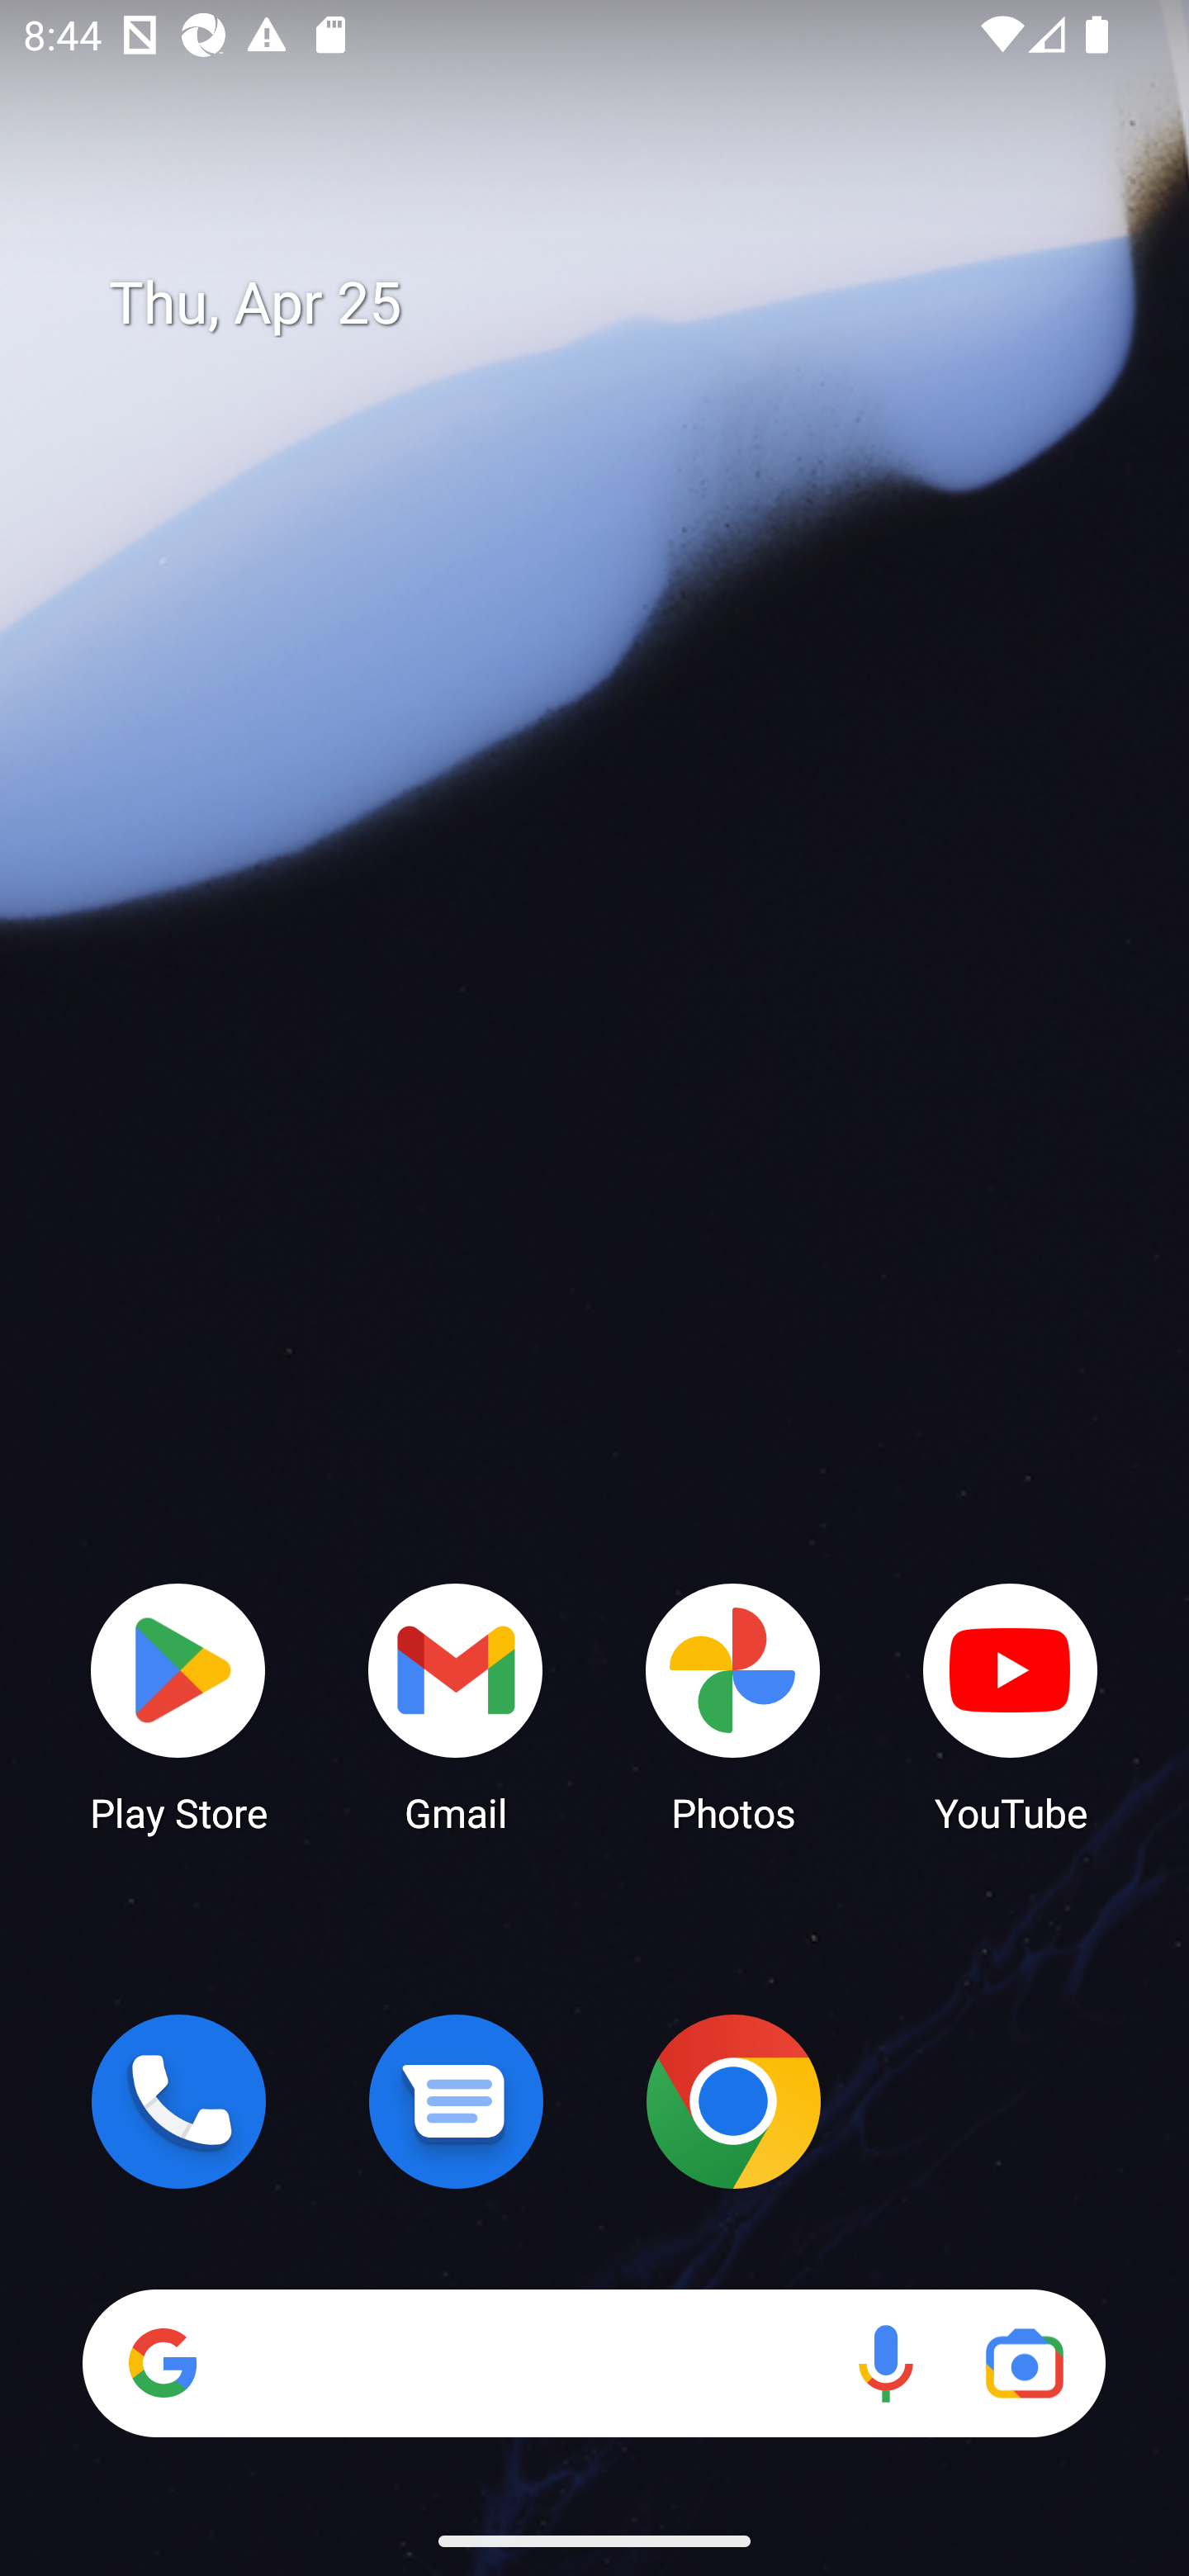 This screenshot has width=1189, height=2576. I want to click on Phone, so click(178, 2101).